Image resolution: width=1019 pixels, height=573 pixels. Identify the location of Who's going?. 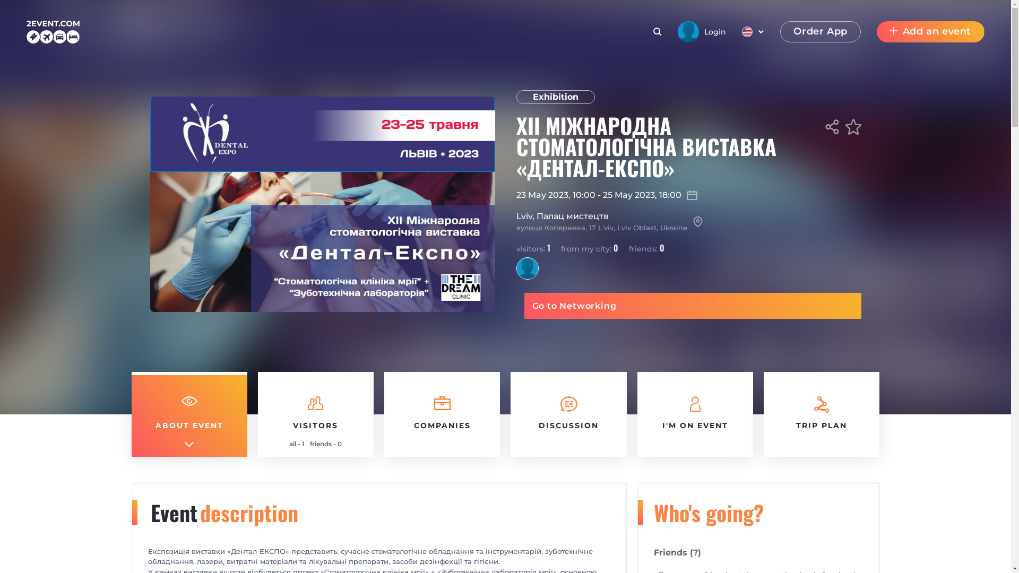
(709, 513).